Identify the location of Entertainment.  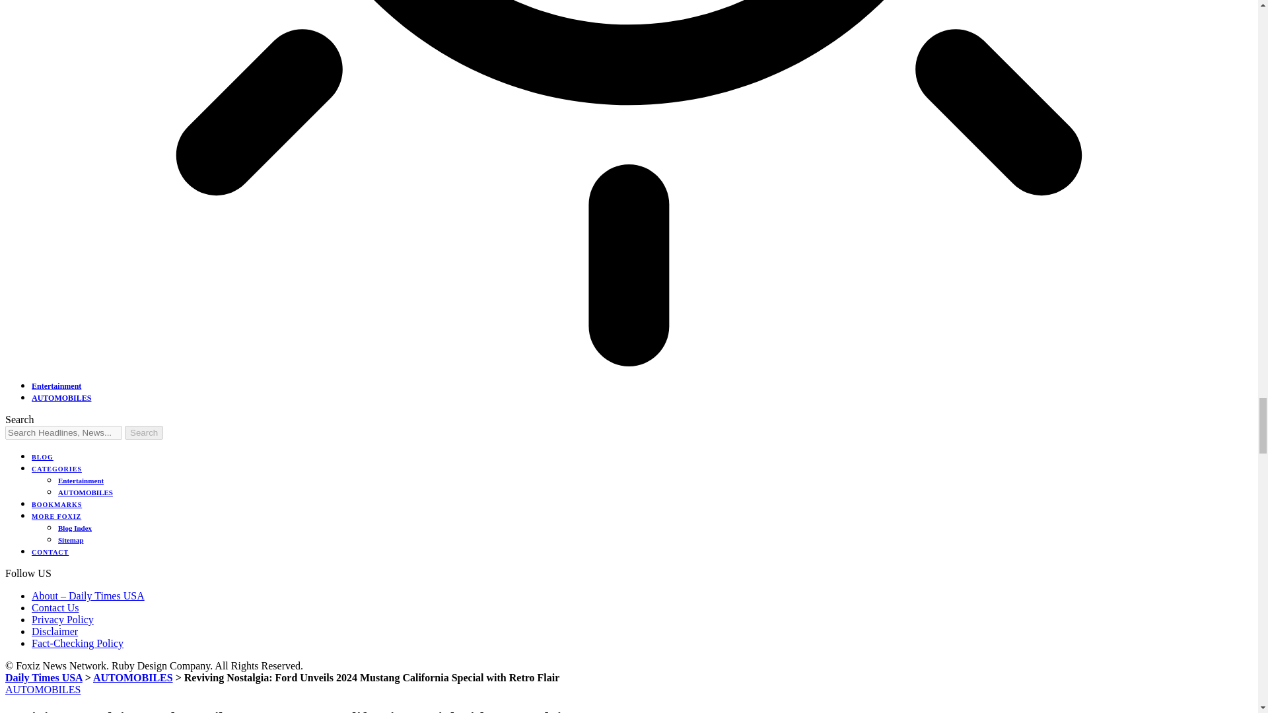
(56, 386).